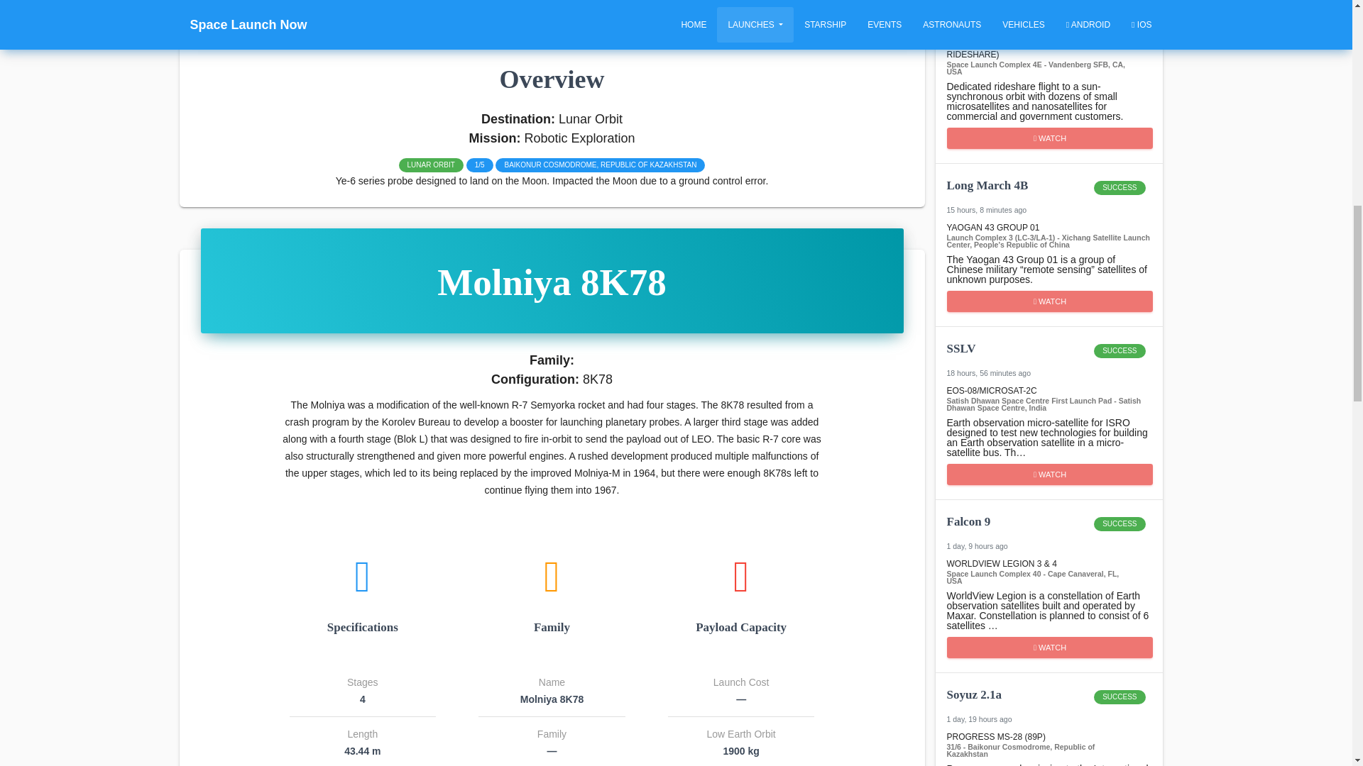 This screenshot has width=1363, height=766. What do you see at coordinates (1049, 704) in the screenshot?
I see `WATCH` at bounding box center [1049, 704].